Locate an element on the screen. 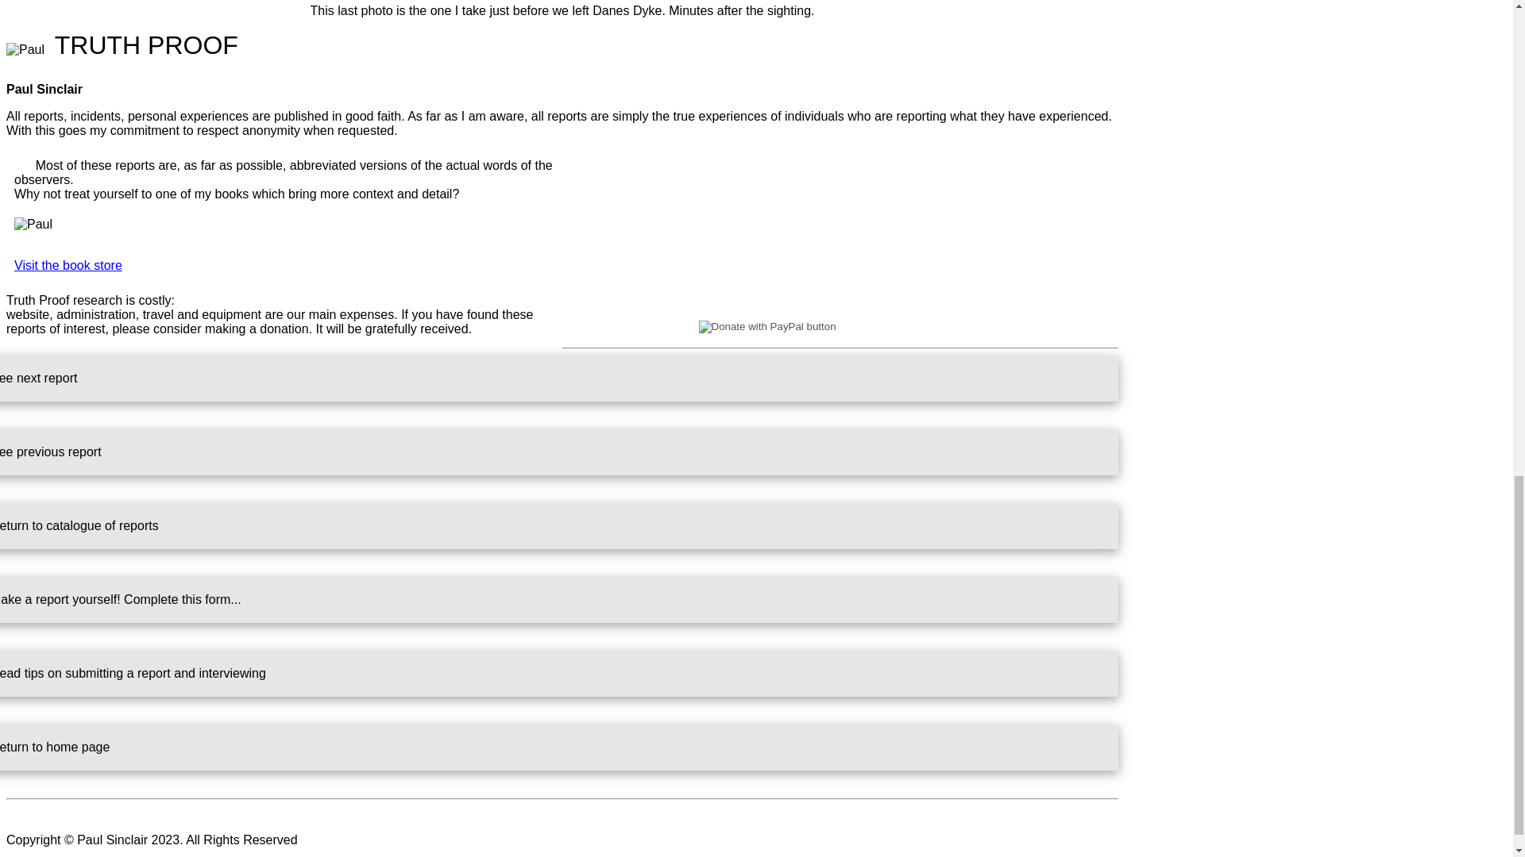  See next report is located at coordinates (559, 379).